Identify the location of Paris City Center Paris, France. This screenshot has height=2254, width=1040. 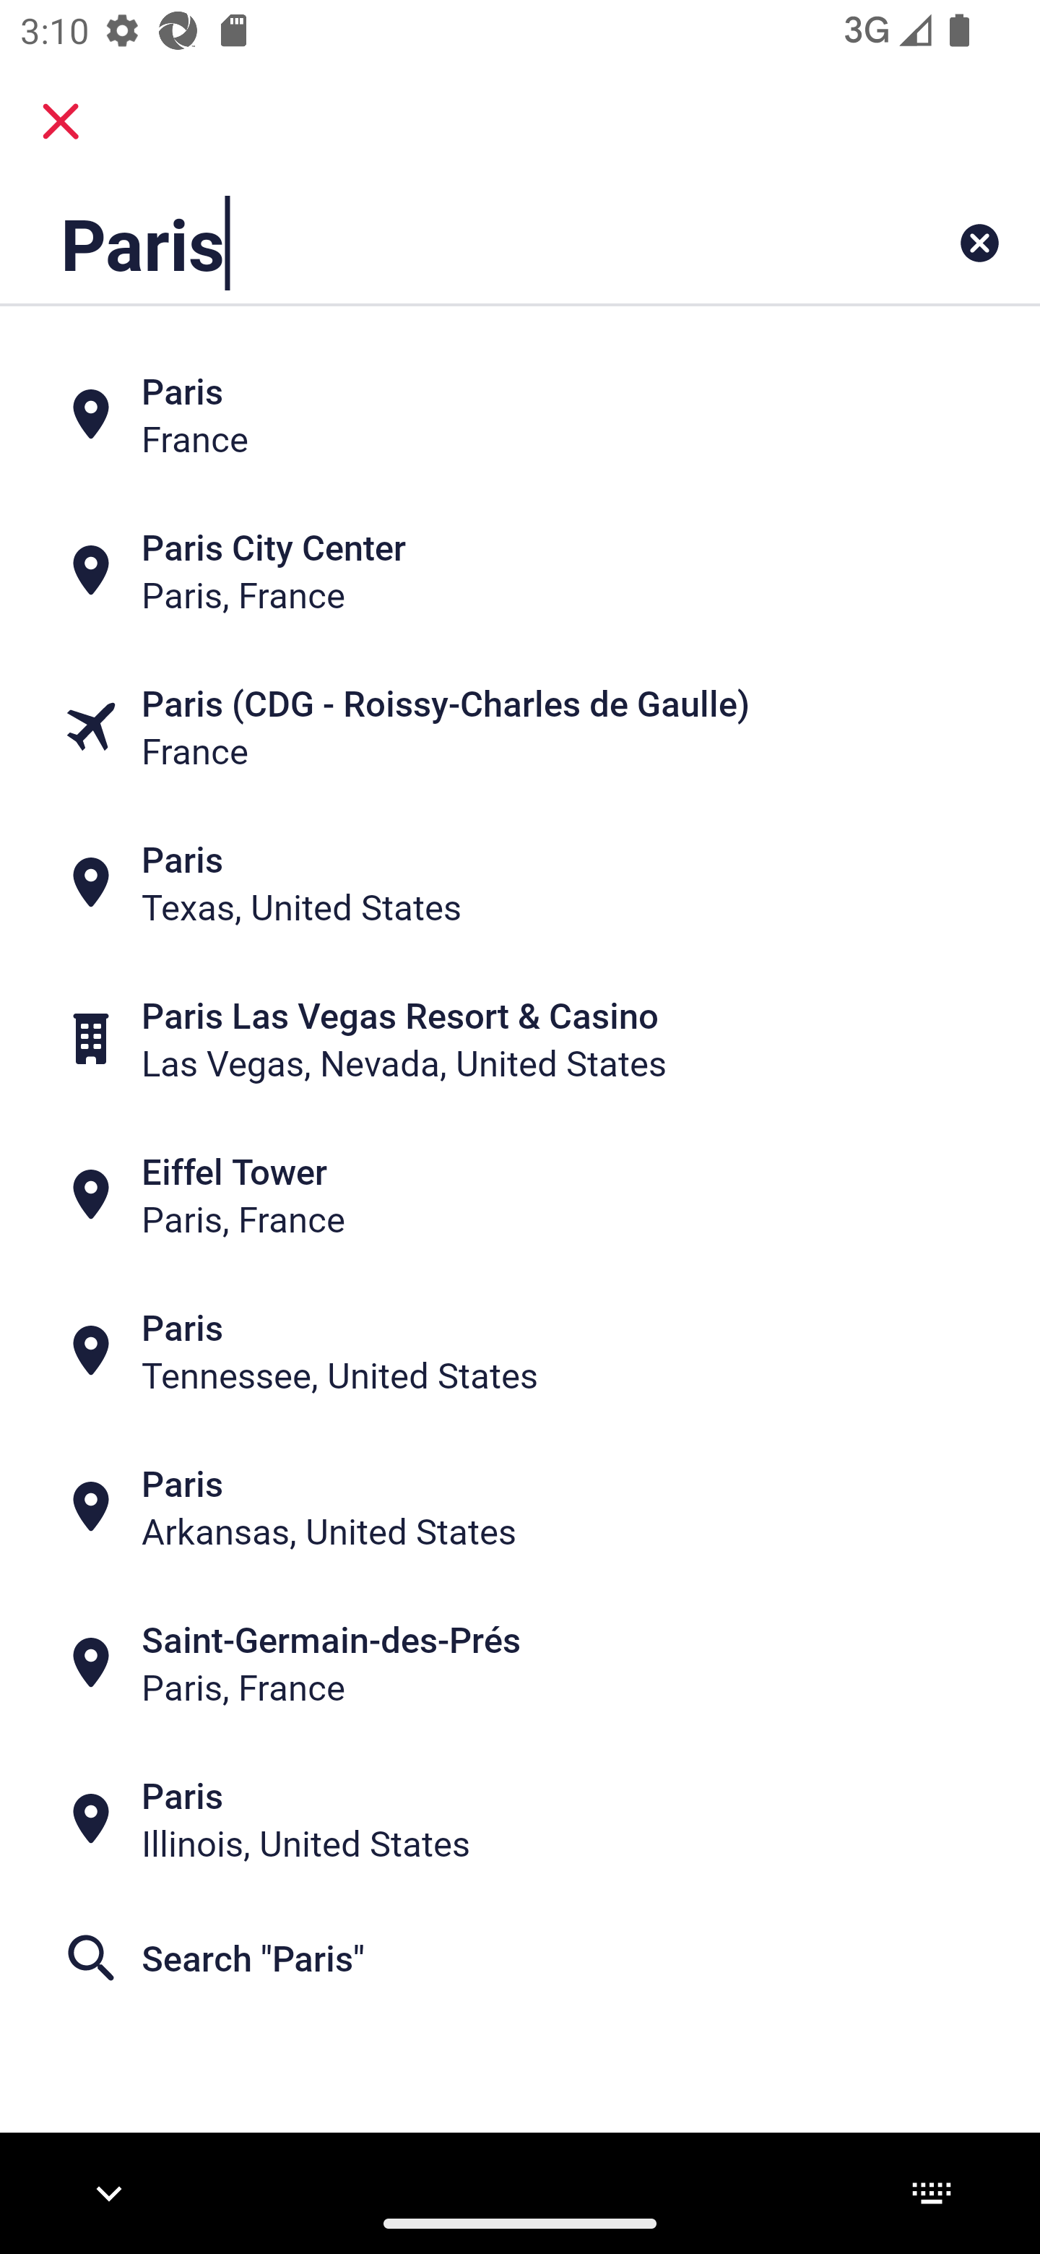
(520, 571).